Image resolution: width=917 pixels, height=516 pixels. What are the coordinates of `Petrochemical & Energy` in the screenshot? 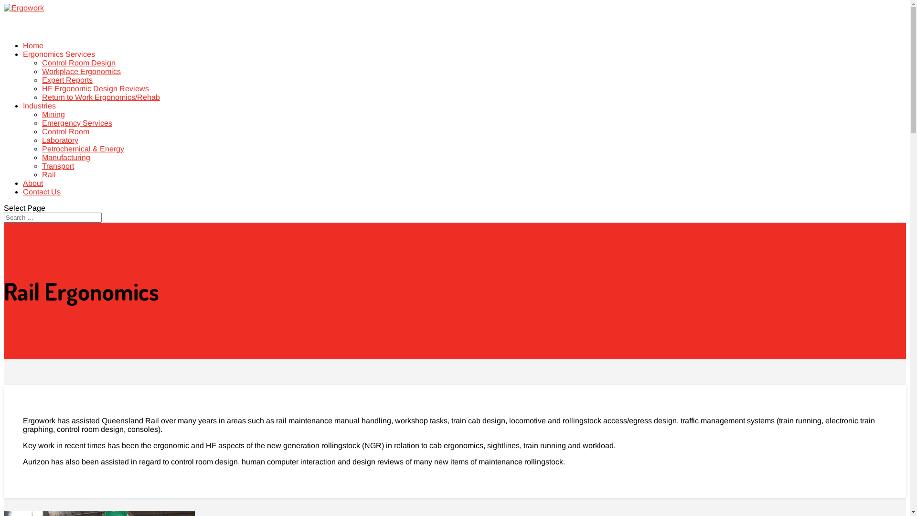 It's located at (83, 149).